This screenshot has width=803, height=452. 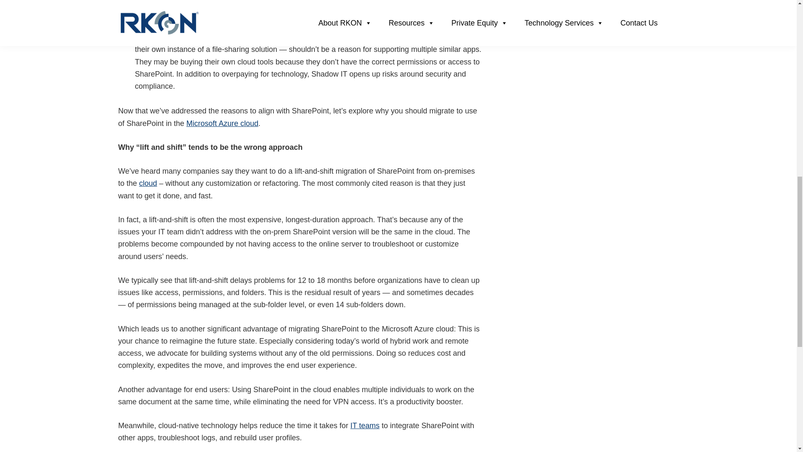 What do you see at coordinates (594, 63) in the screenshot?
I see `Form 0` at bounding box center [594, 63].